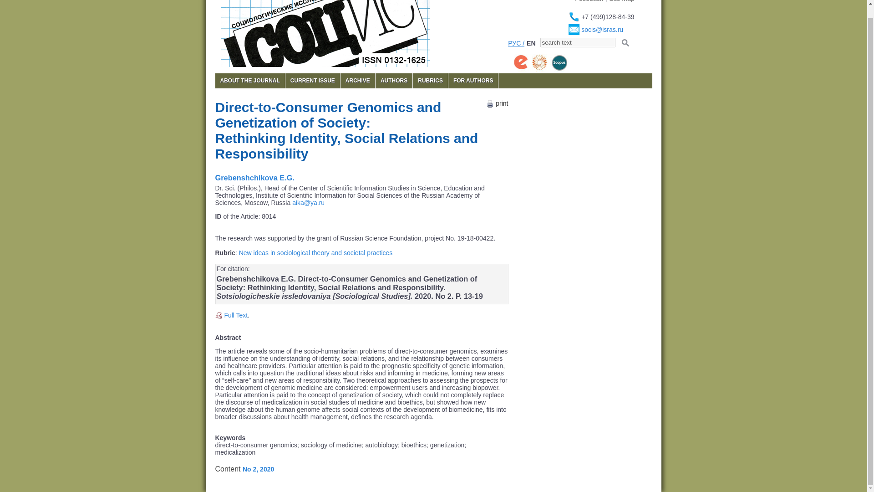 This screenshot has width=874, height=492. Describe the element at coordinates (622, 1) in the screenshot. I see `Site Map` at that location.